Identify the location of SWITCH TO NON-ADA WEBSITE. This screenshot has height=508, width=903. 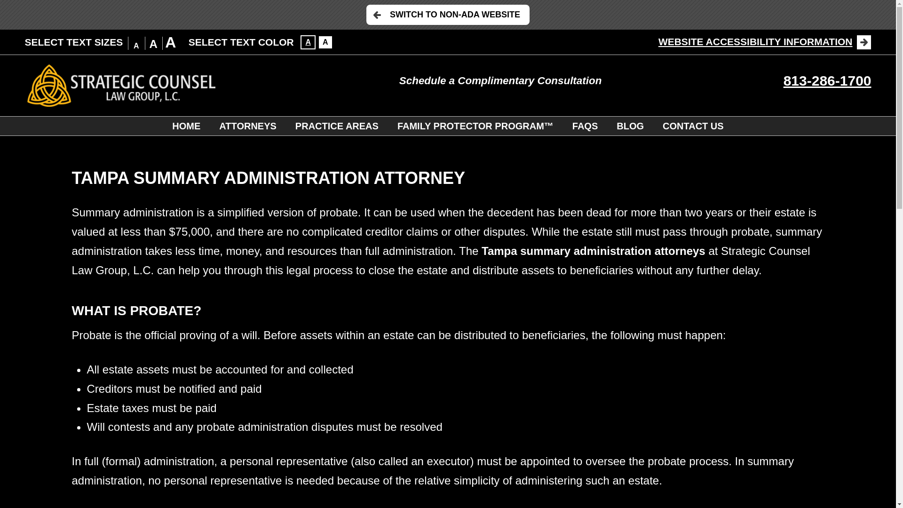
(448, 14).